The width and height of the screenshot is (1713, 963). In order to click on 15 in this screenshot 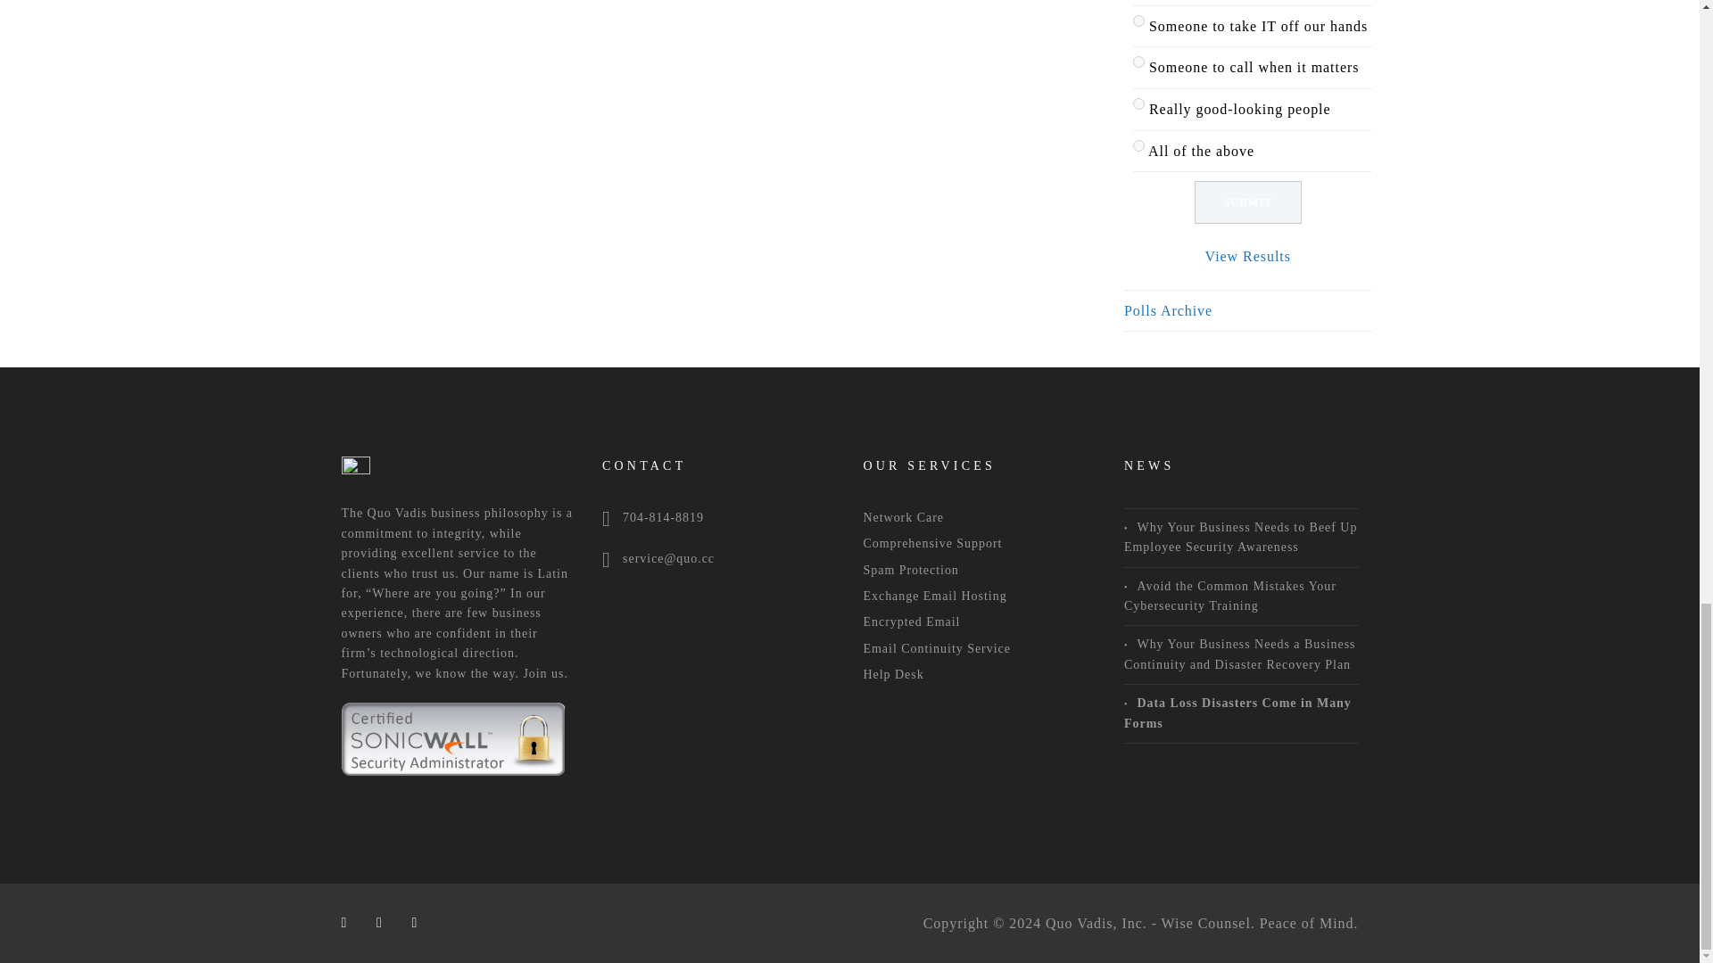, I will do `click(1138, 61)`.